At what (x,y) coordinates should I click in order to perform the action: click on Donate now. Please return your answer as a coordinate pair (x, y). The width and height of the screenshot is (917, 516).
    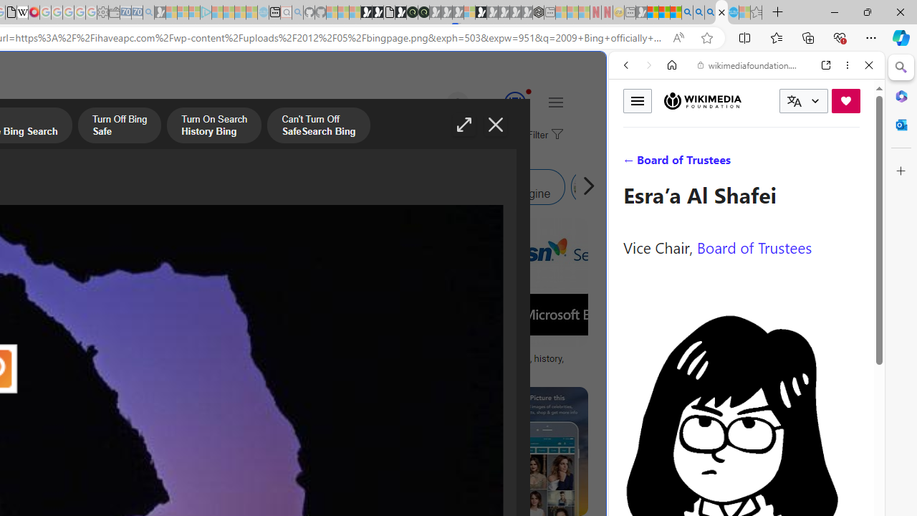
    Looking at the image, I should click on (845, 100).